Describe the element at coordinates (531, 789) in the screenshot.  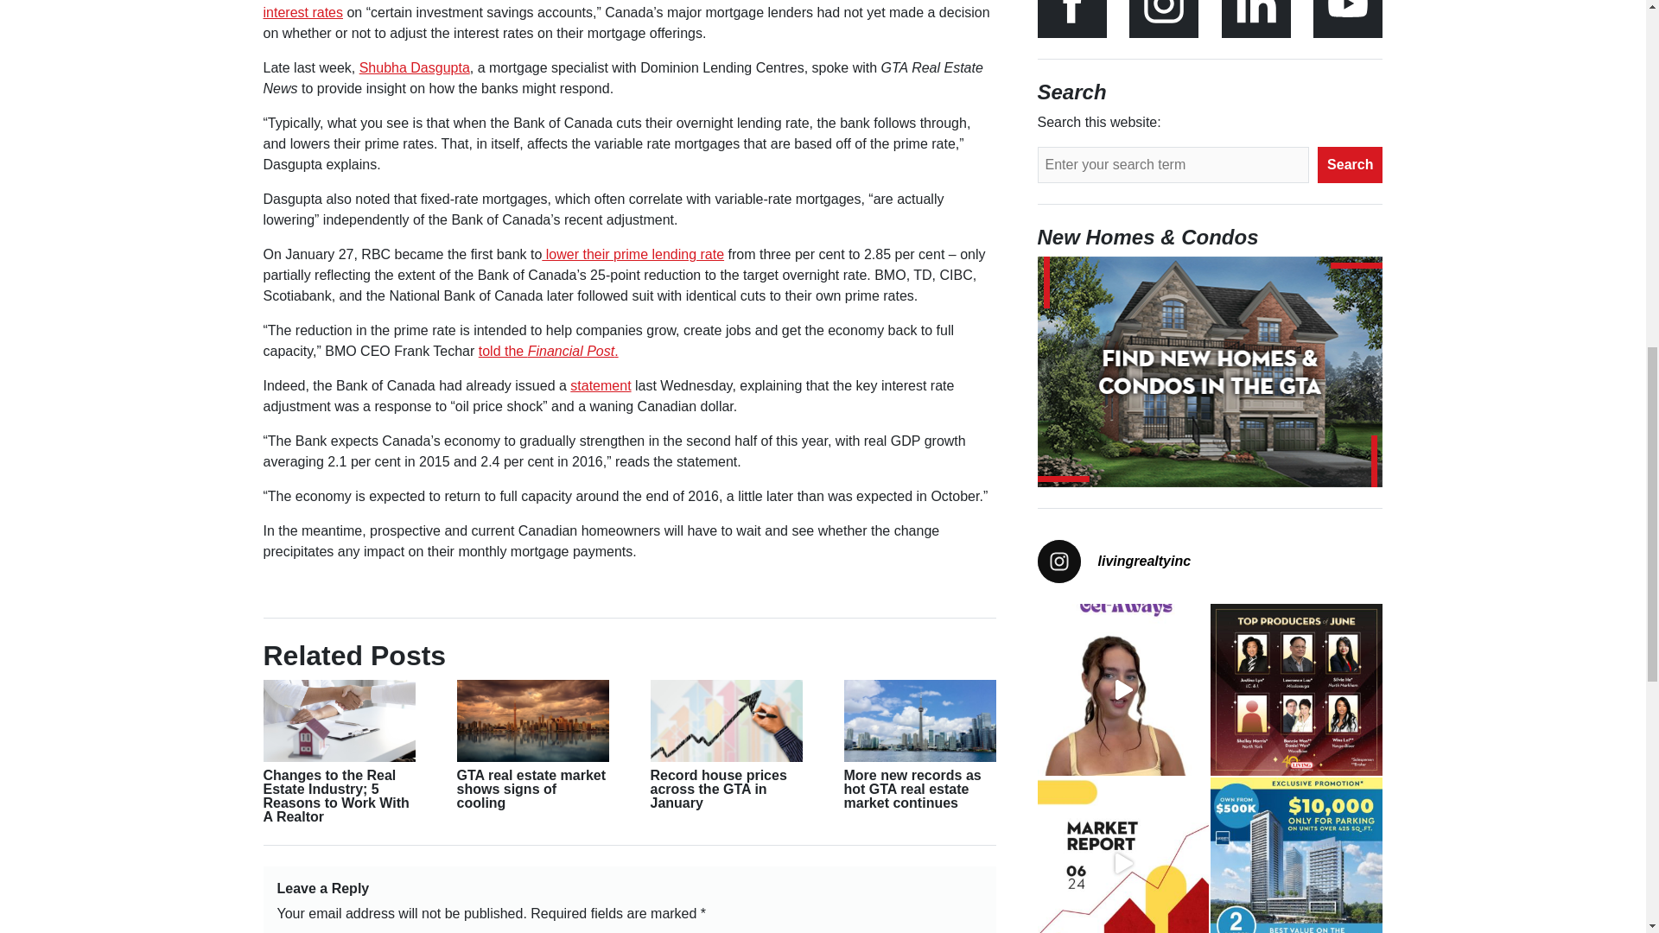
I see `GTA real estate market shows signs of cooling` at that location.